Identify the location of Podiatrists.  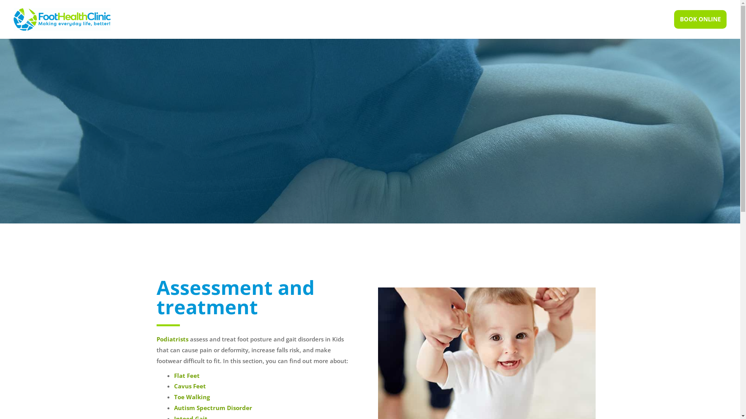
(172, 339).